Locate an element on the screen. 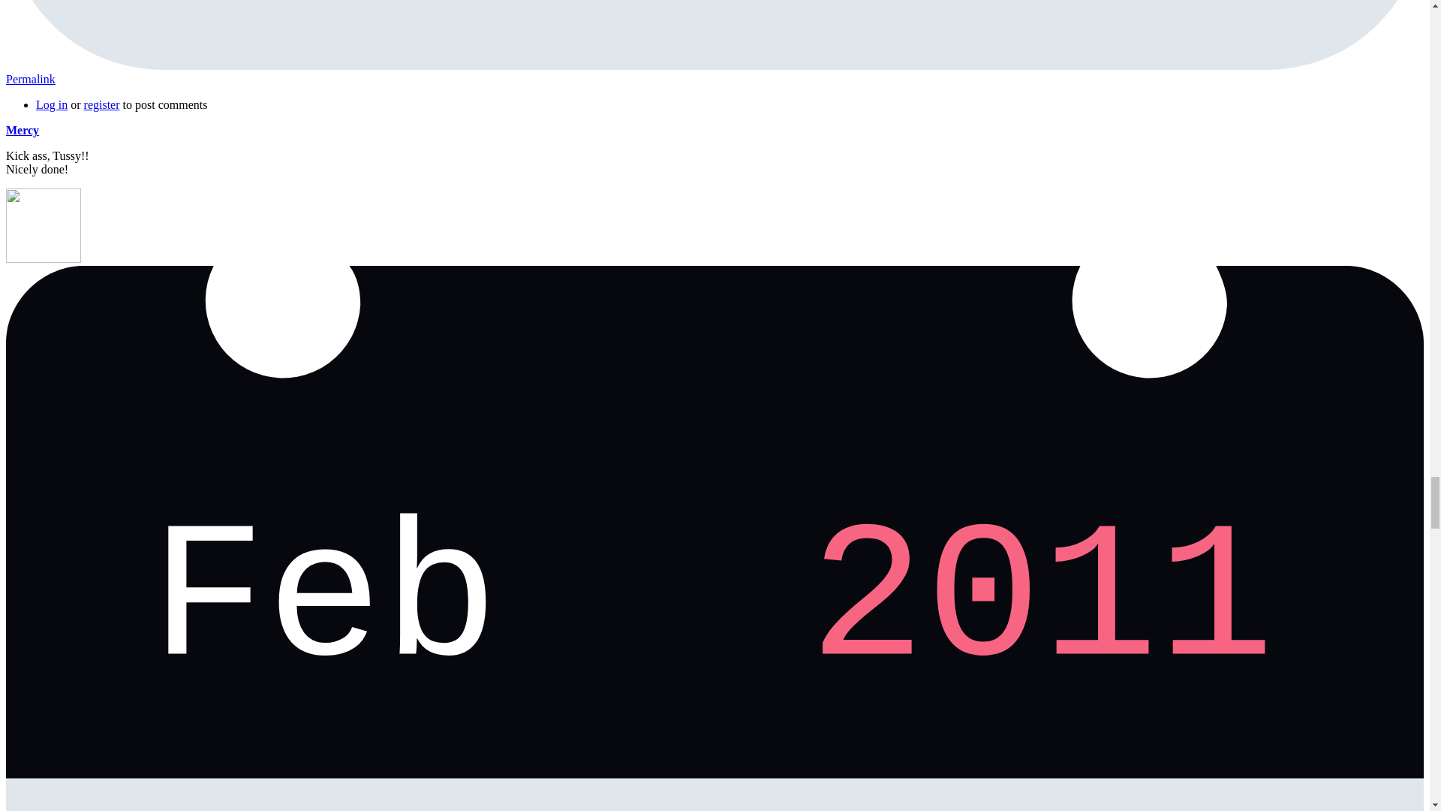 The image size is (1441, 811). Permalink is located at coordinates (30, 80).